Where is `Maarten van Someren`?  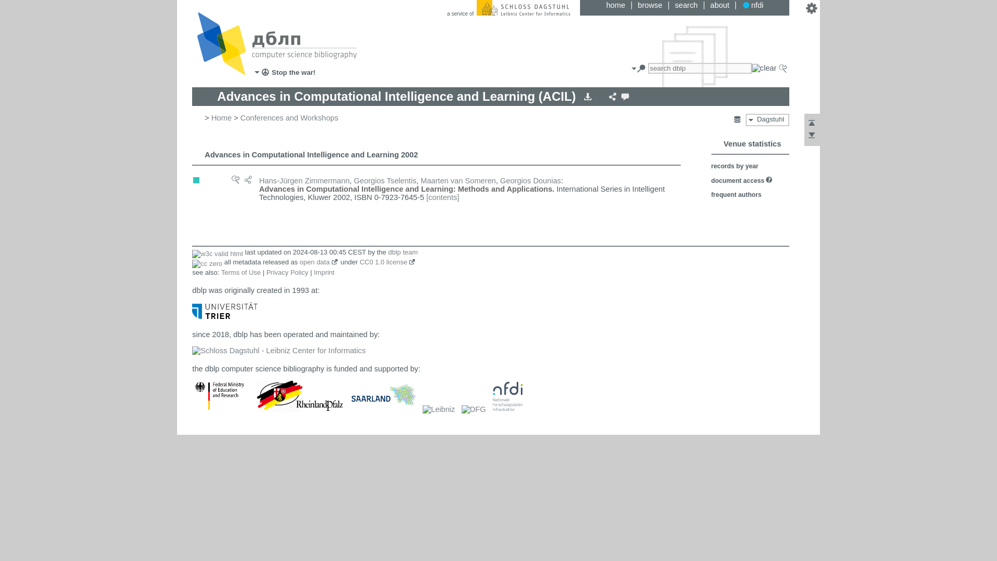
Maarten van Someren is located at coordinates (458, 181).